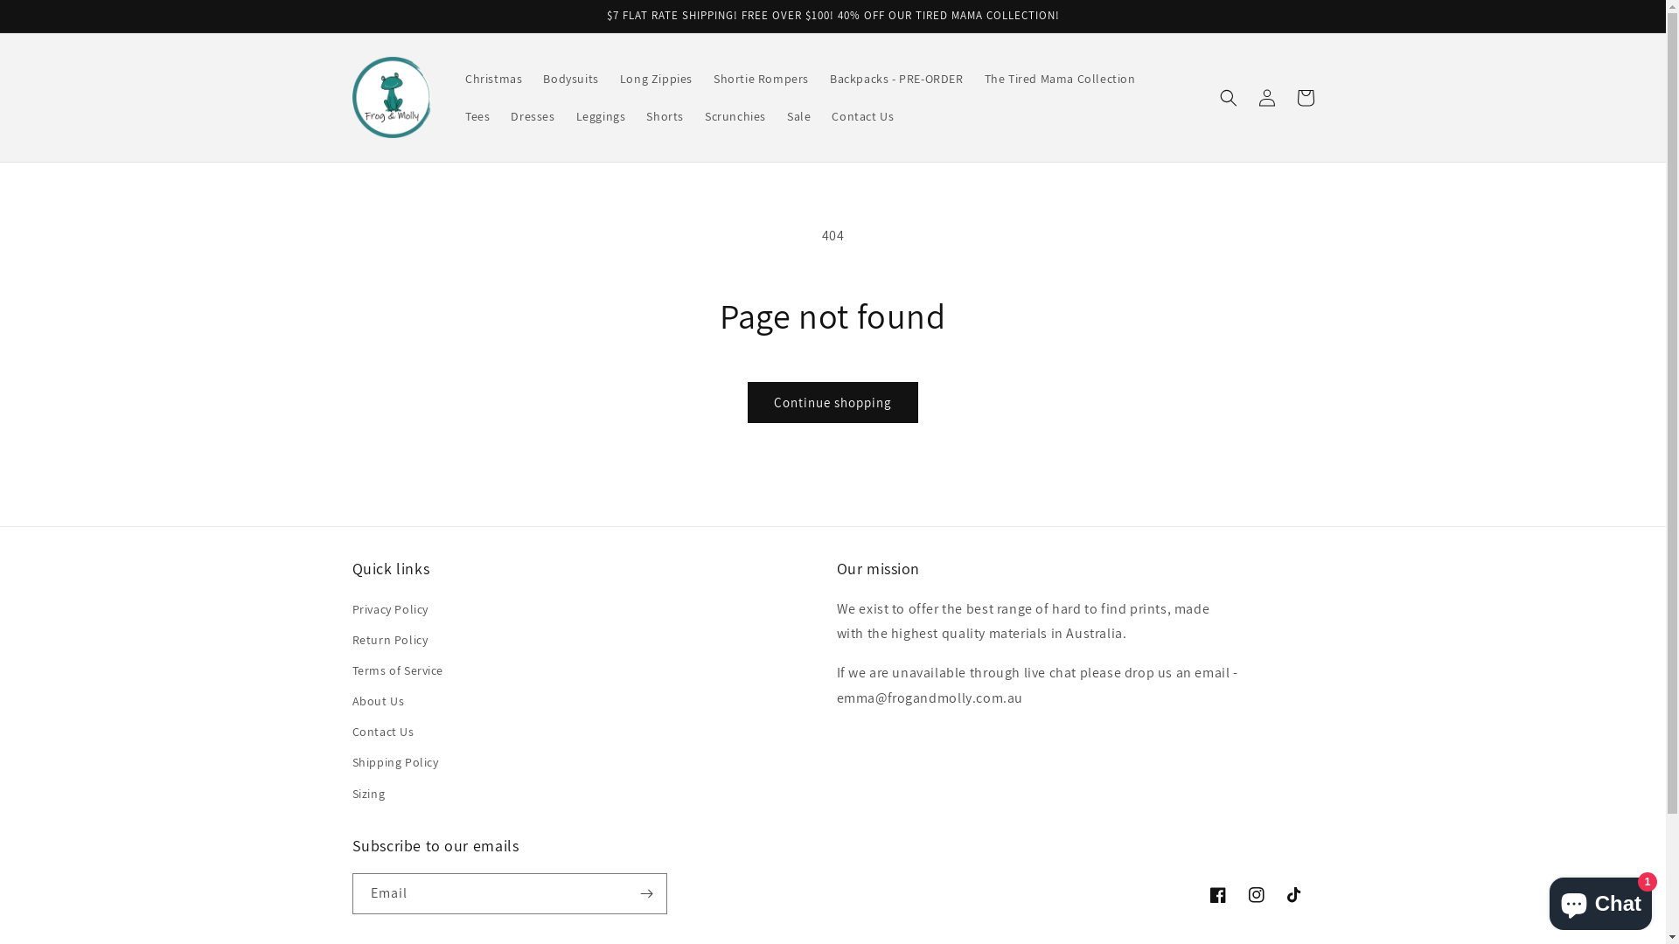  What do you see at coordinates (799, 116) in the screenshot?
I see `Sale` at bounding box center [799, 116].